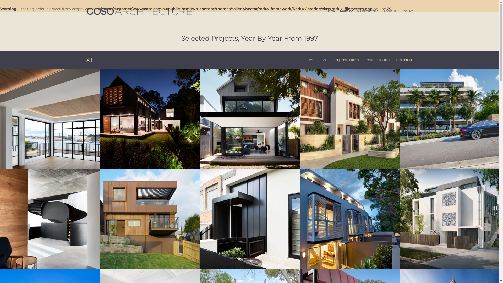 Image resolution: width=503 pixels, height=283 pixels. Describe the element at coordinates (347, 60) in the screenshot. I see `Indigenous Projects` at that location.